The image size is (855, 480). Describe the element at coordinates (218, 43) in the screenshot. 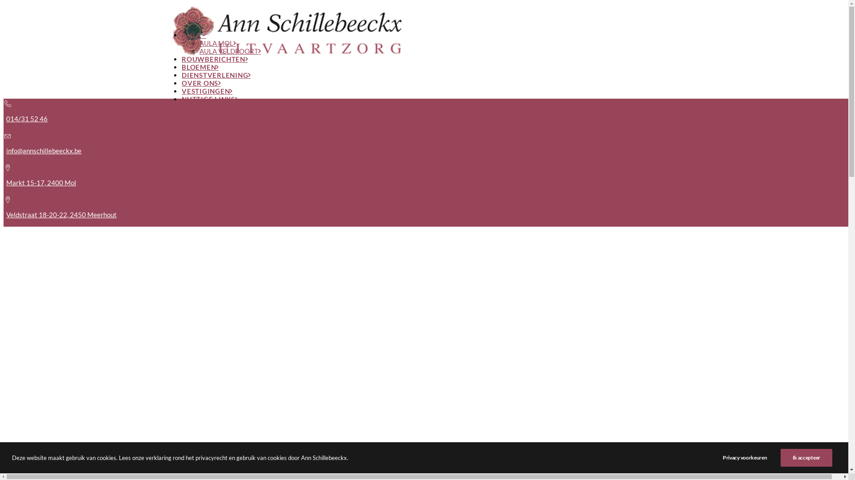

I see `AULA MOL` at that location.